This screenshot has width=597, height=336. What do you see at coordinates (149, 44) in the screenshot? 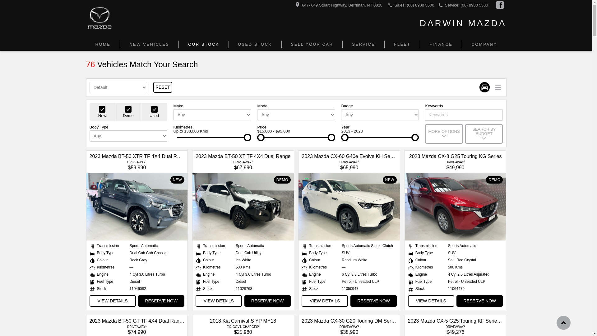
I see `NEW VEHICLES` at bounding box center [149, 44].